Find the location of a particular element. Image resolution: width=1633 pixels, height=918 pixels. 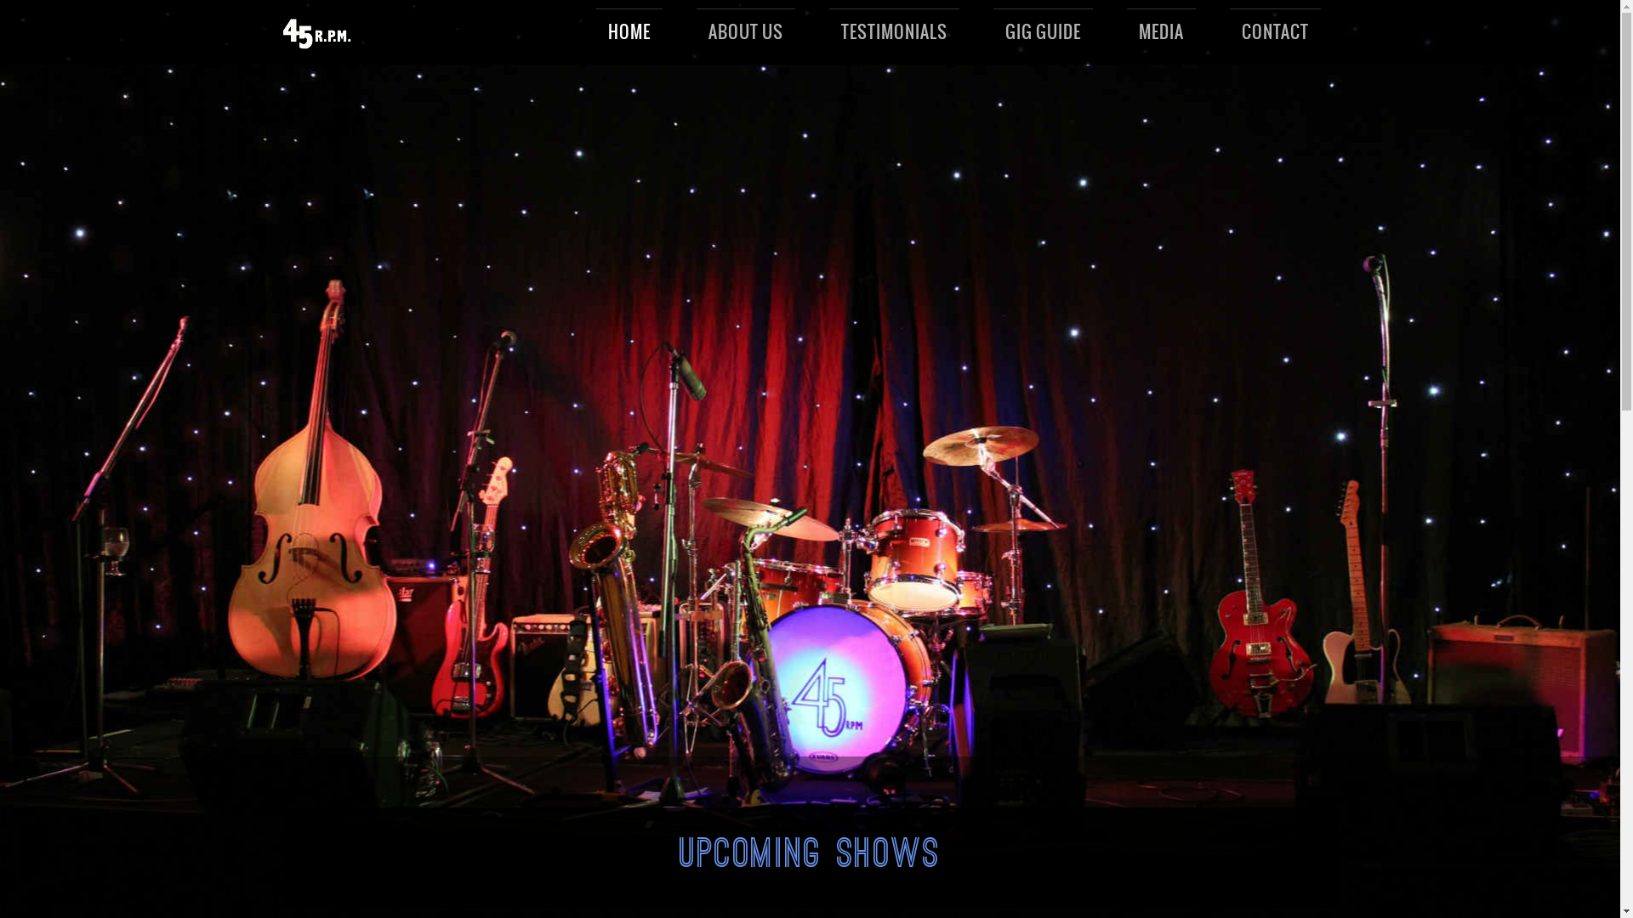

45rpm is located at coordinates (318, 34).